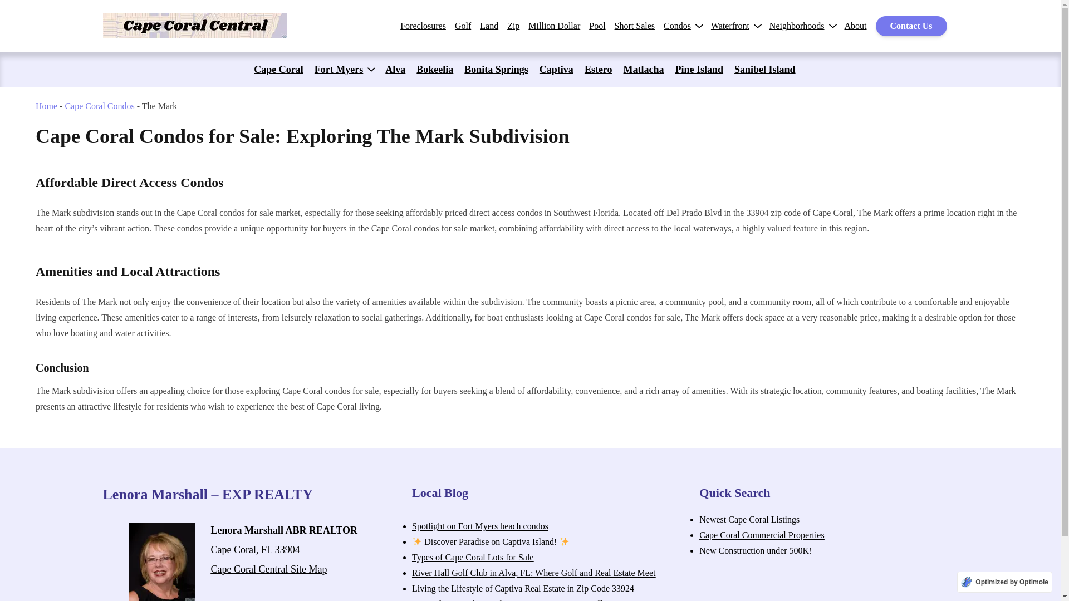 The image size is (1069, 601). I want to click on Home, so click(46, 106).